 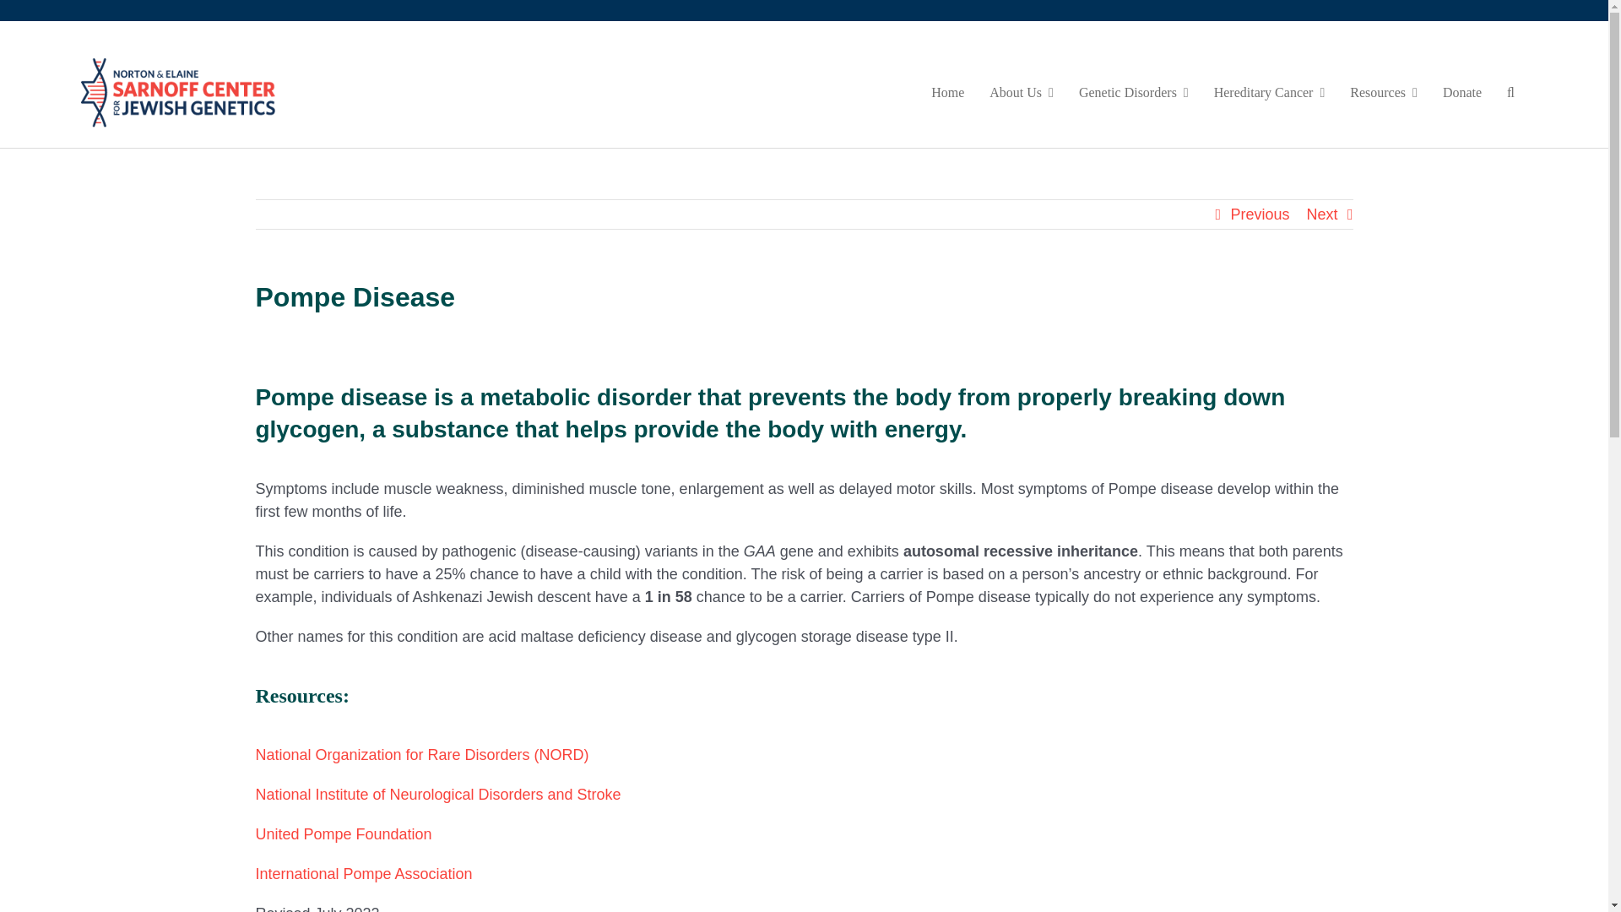 I want to click on Next, so click(x=1322, y=214).